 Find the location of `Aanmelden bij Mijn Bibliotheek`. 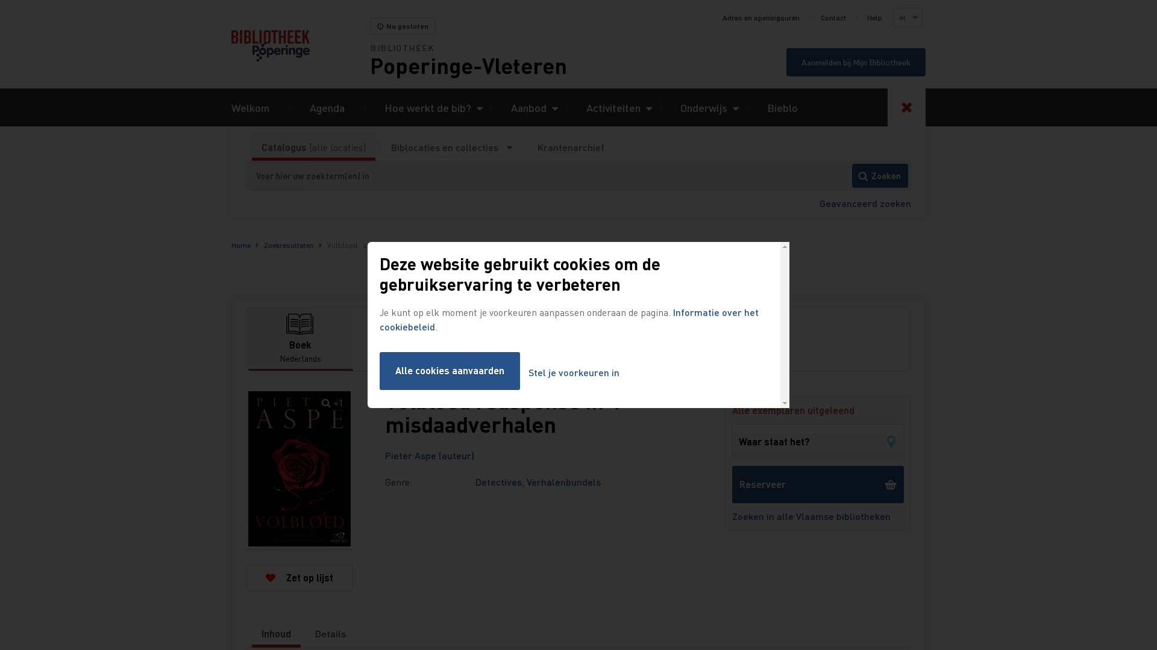

Aanmelden bij Mijn Bibliotheek is located at coordinates (856, 63).